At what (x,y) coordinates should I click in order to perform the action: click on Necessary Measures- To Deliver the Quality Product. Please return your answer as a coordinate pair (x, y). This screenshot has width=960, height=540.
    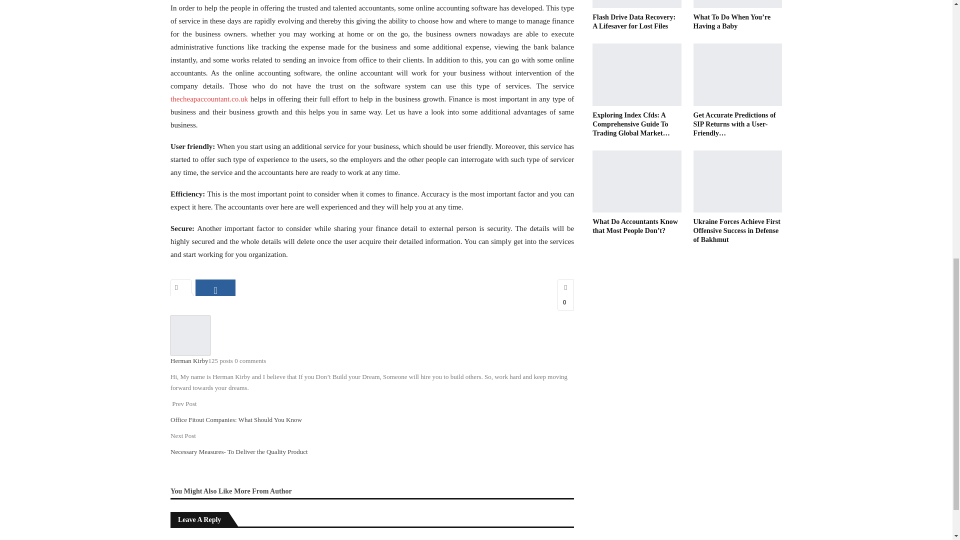
    Looking at the image, I should click on (239, 452).